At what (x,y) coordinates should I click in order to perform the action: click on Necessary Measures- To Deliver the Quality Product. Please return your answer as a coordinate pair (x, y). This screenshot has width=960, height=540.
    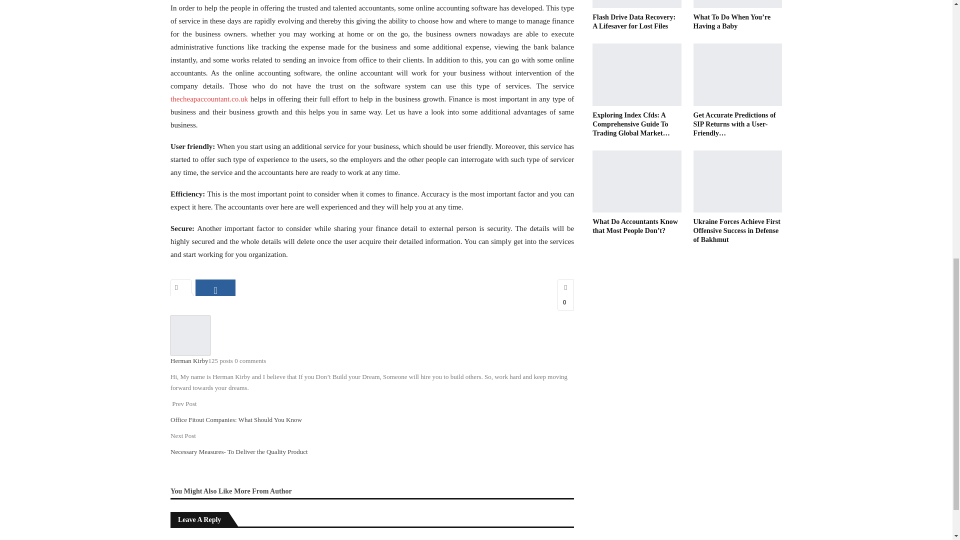
    Looking at the image, I should click on (239, 452).